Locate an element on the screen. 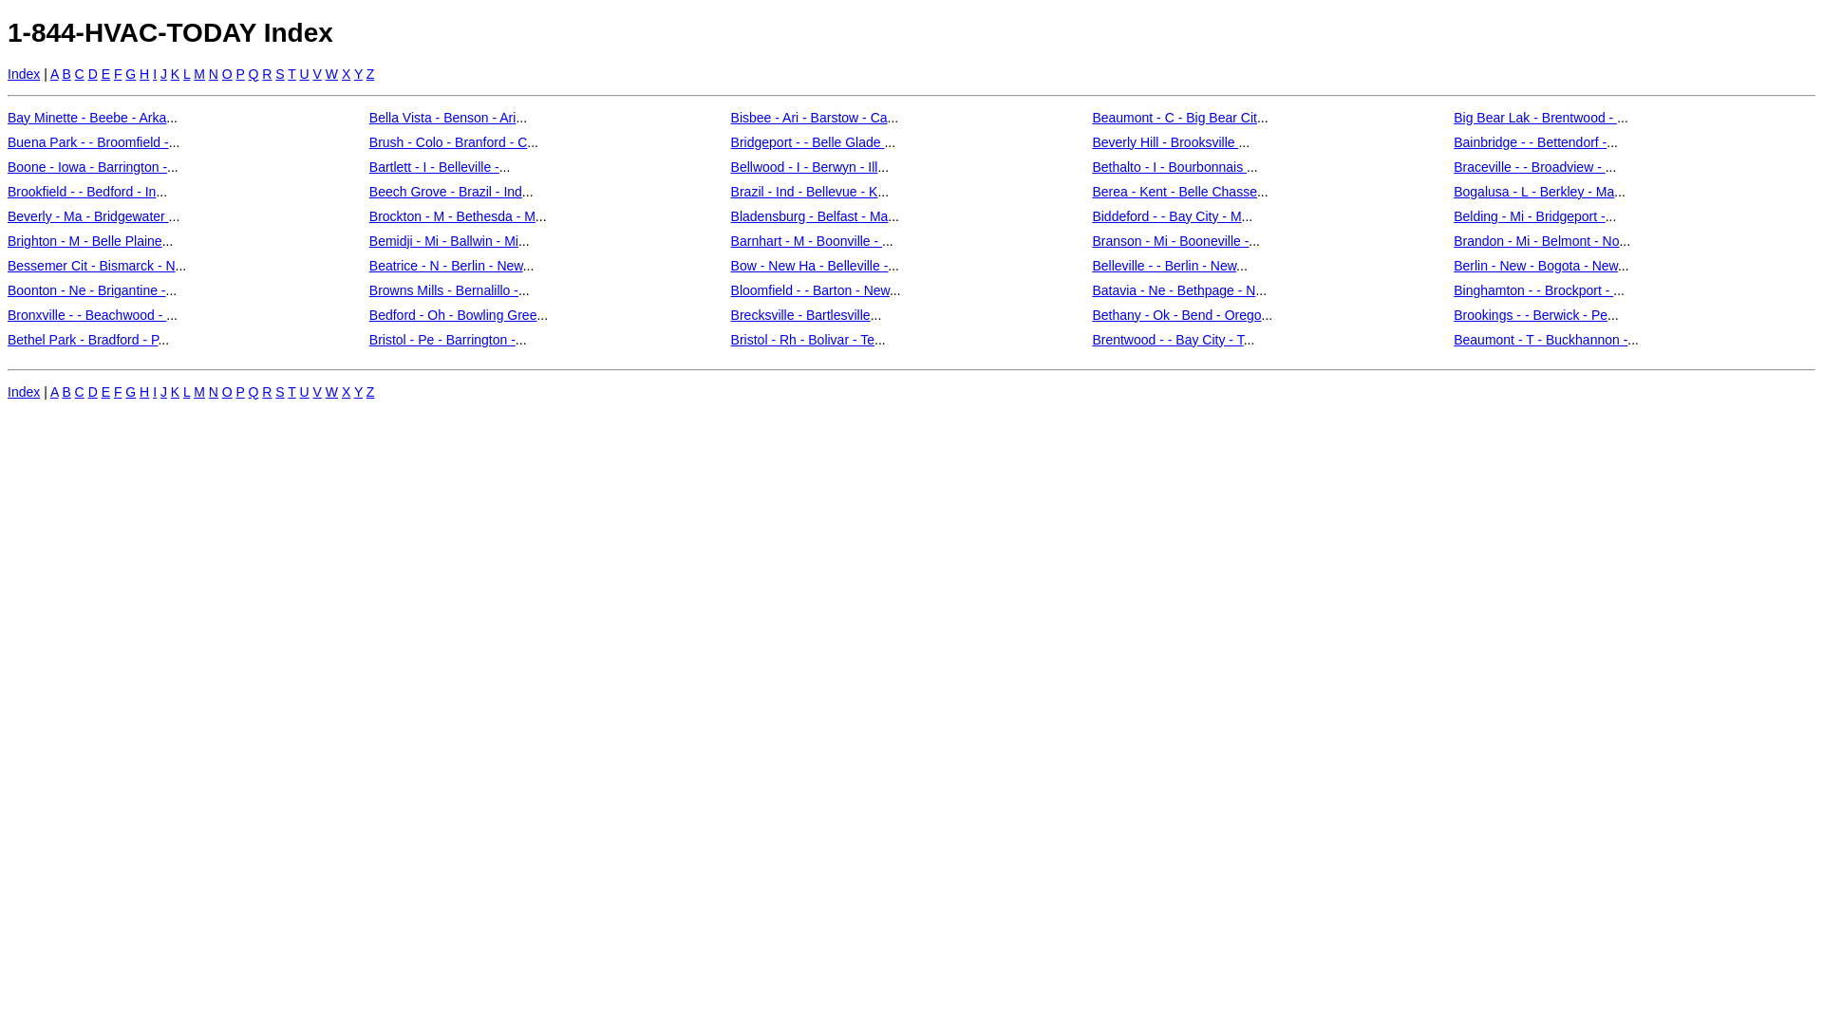 The image size is (1823, 1025). X is located at coordinates (346, 74).